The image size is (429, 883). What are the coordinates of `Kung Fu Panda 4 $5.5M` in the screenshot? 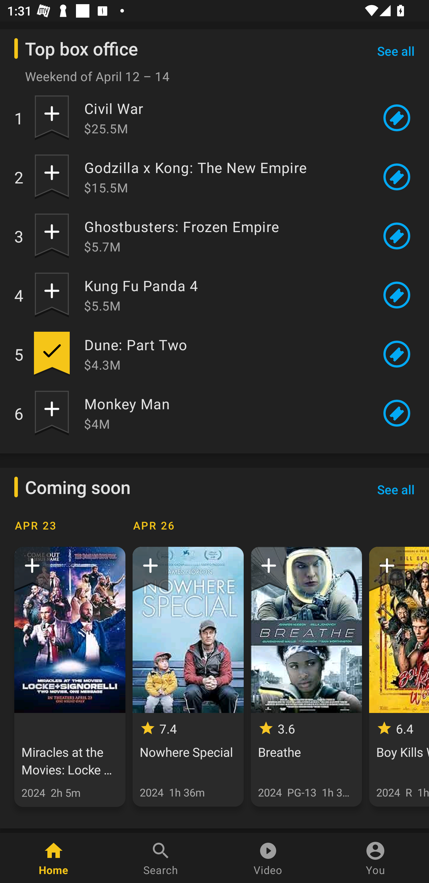 It's located at (224, 295).